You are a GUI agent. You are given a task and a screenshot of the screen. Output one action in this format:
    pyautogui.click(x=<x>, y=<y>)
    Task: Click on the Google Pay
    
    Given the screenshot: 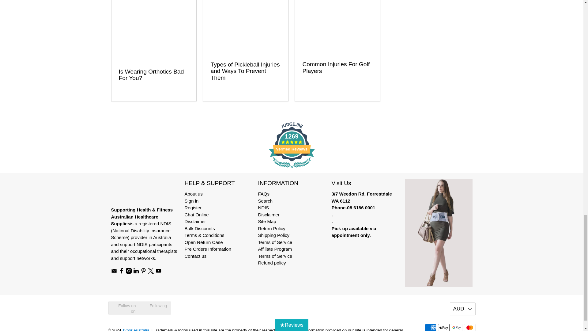 What is the action you would take?
    pyautogui.click(x=456, y=327)
    